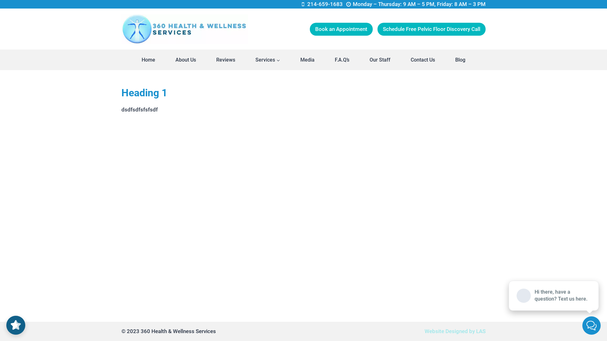  What do you see at coordinates (341, 29) in the screenshot?
I see `Book an Appointment` at bounding box center [341, 29].